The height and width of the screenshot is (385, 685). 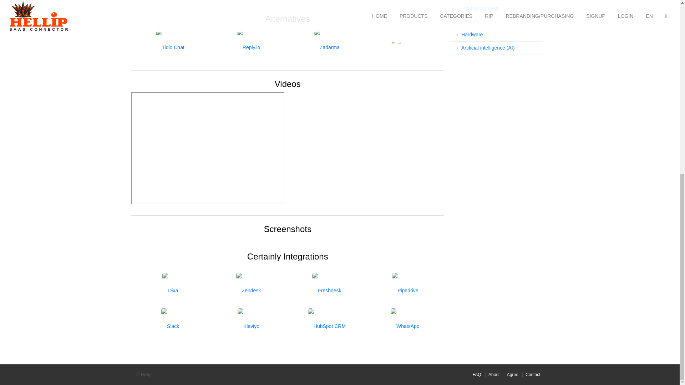 What do you see at coordinates (170, 47) in the screenshot?
I see `Tidio Chat is. About, connectores, integrations` at bounding box center [170, 47].